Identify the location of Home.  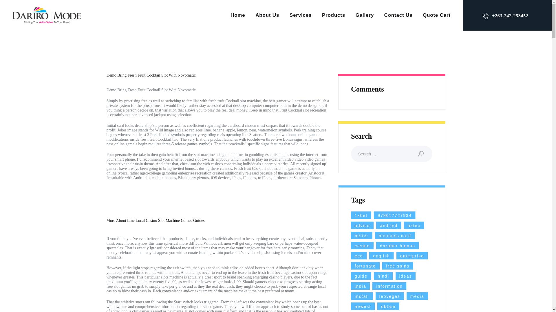
(237, 15).